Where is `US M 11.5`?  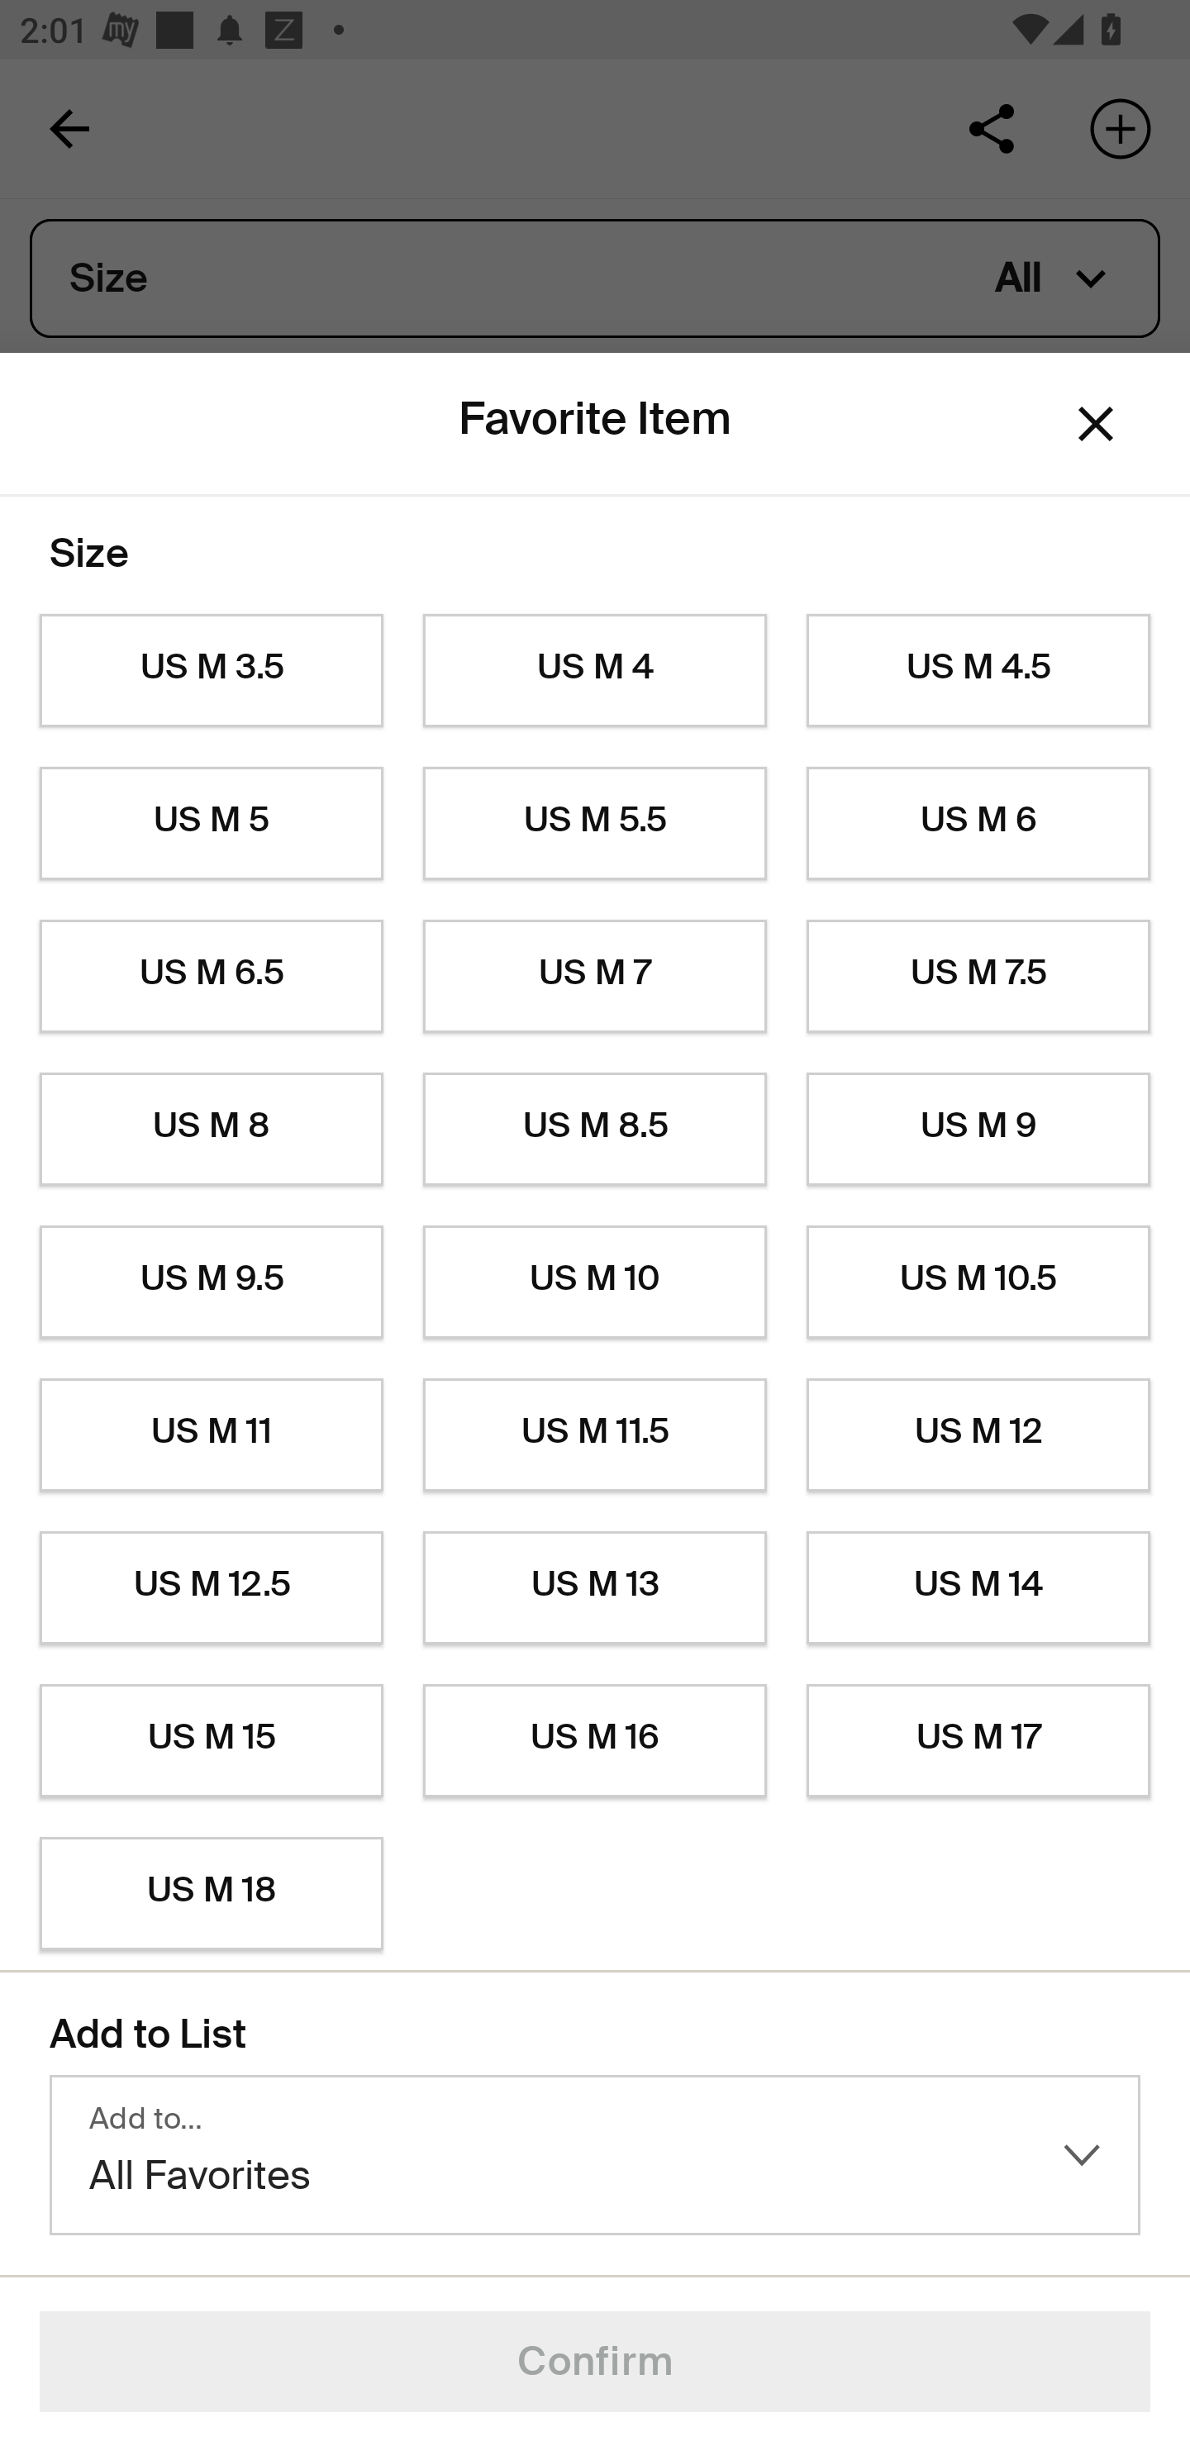
US M 11.5 is located at coordinates (595, 1435).